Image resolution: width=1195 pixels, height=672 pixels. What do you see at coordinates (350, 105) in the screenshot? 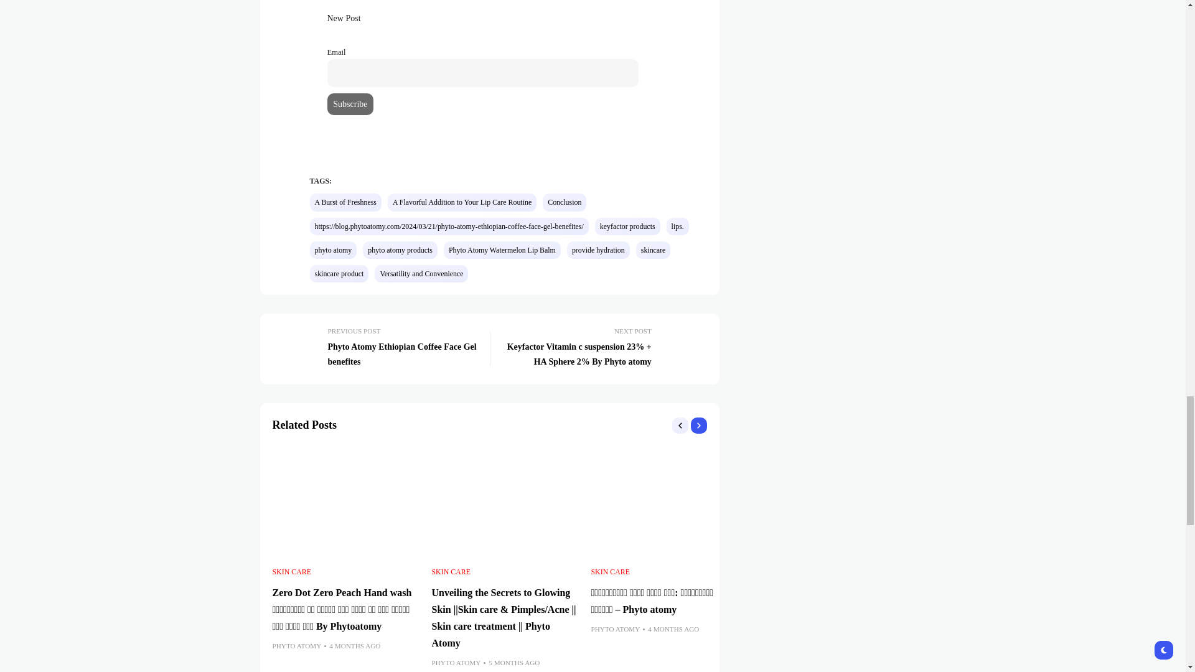
I see `Subscribe` at bounding box center [350, 105].